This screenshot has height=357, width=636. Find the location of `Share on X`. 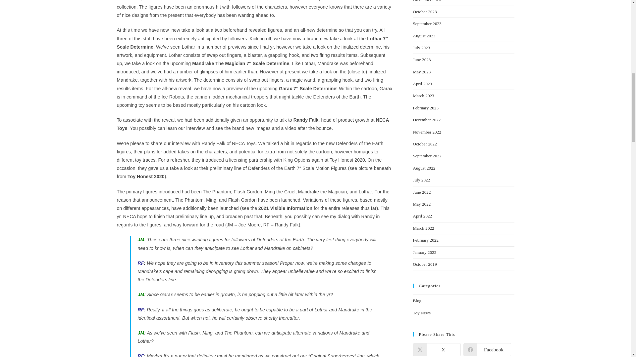

Share on X is located at coordinates (437, 349).